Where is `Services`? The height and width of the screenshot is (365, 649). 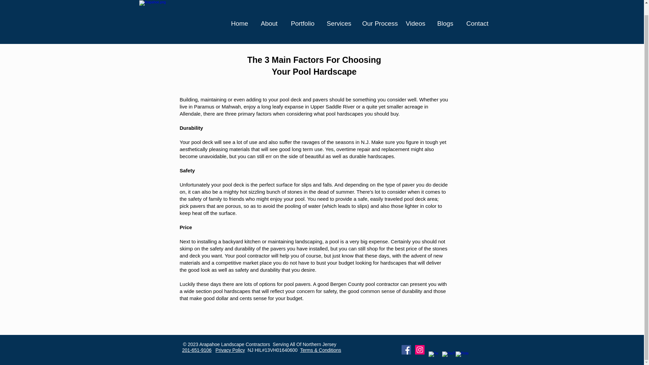
Services is located at coordinates (339, 12).